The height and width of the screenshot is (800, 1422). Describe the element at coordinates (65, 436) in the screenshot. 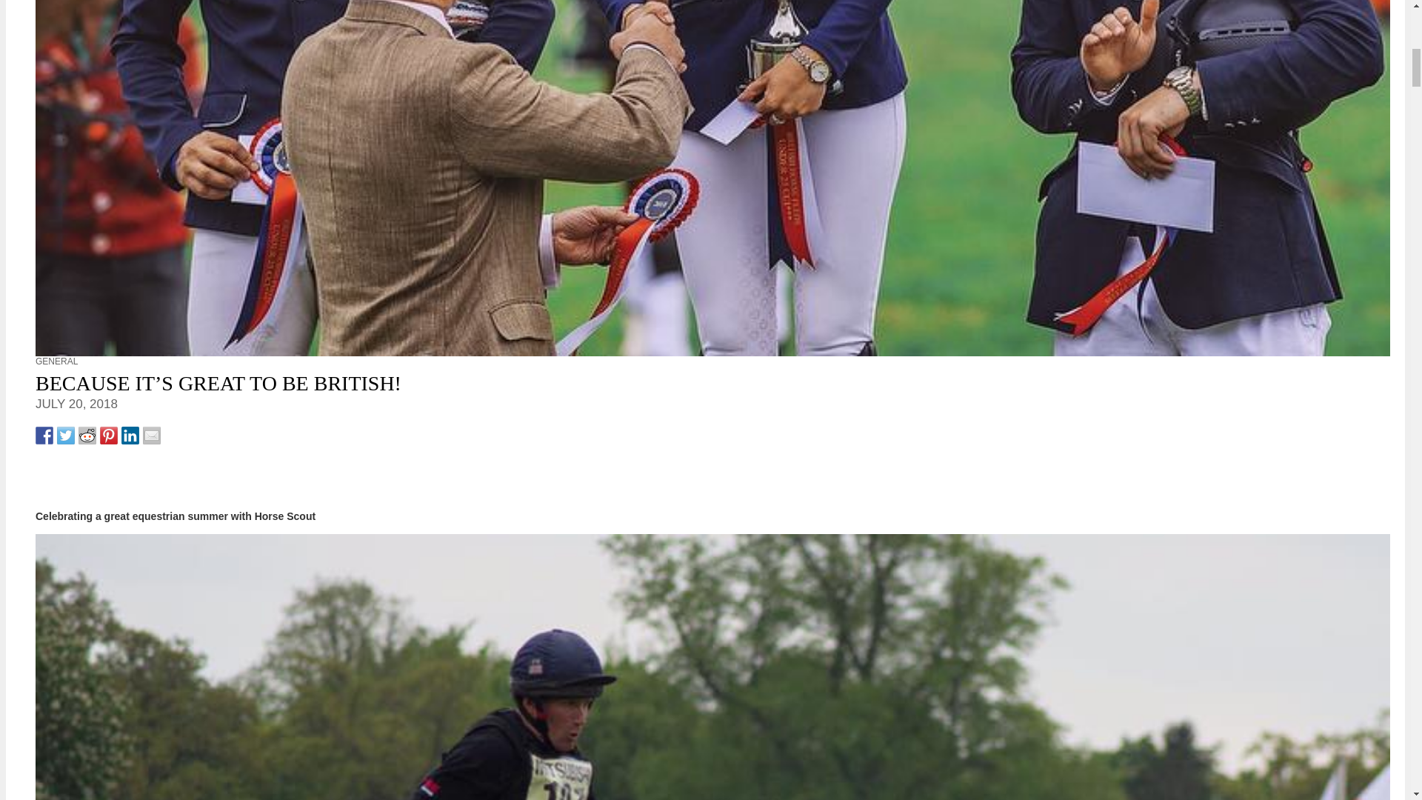

I see `Share on Twitter` at that location.